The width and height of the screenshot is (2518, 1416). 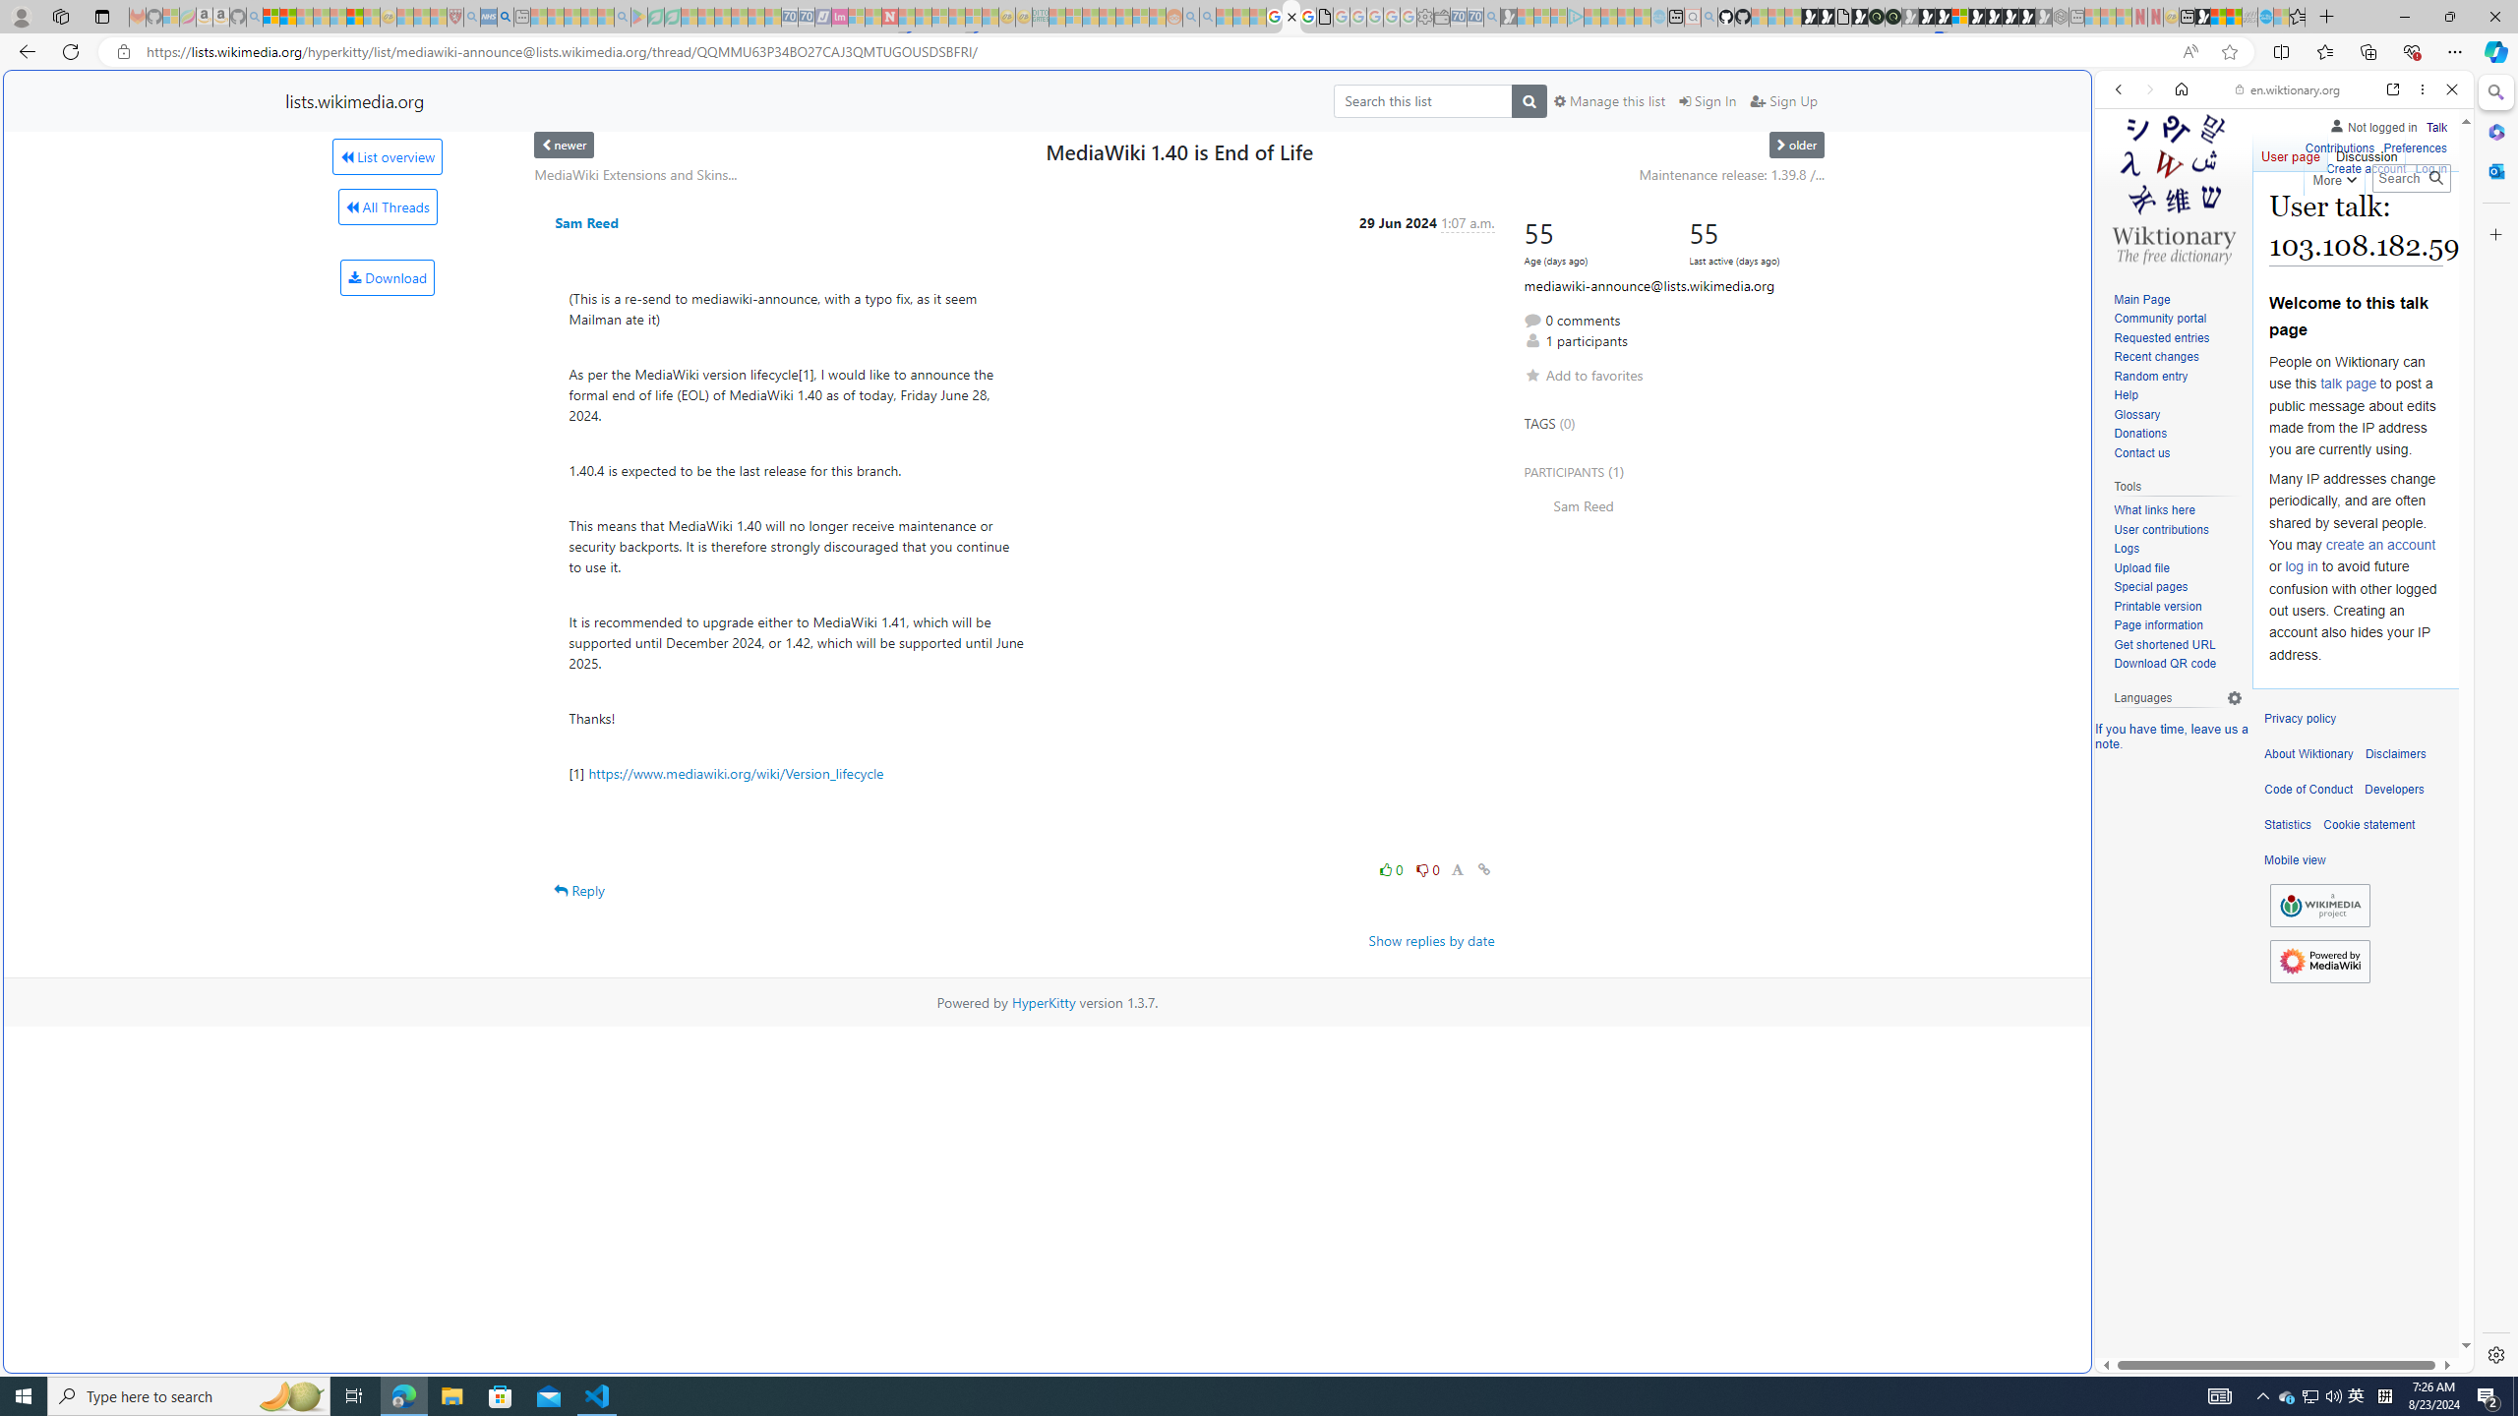 What do you see at coordinates (2140, 299) in the screenshot?
I see `Main Page` at bounding box center [2140, 299].